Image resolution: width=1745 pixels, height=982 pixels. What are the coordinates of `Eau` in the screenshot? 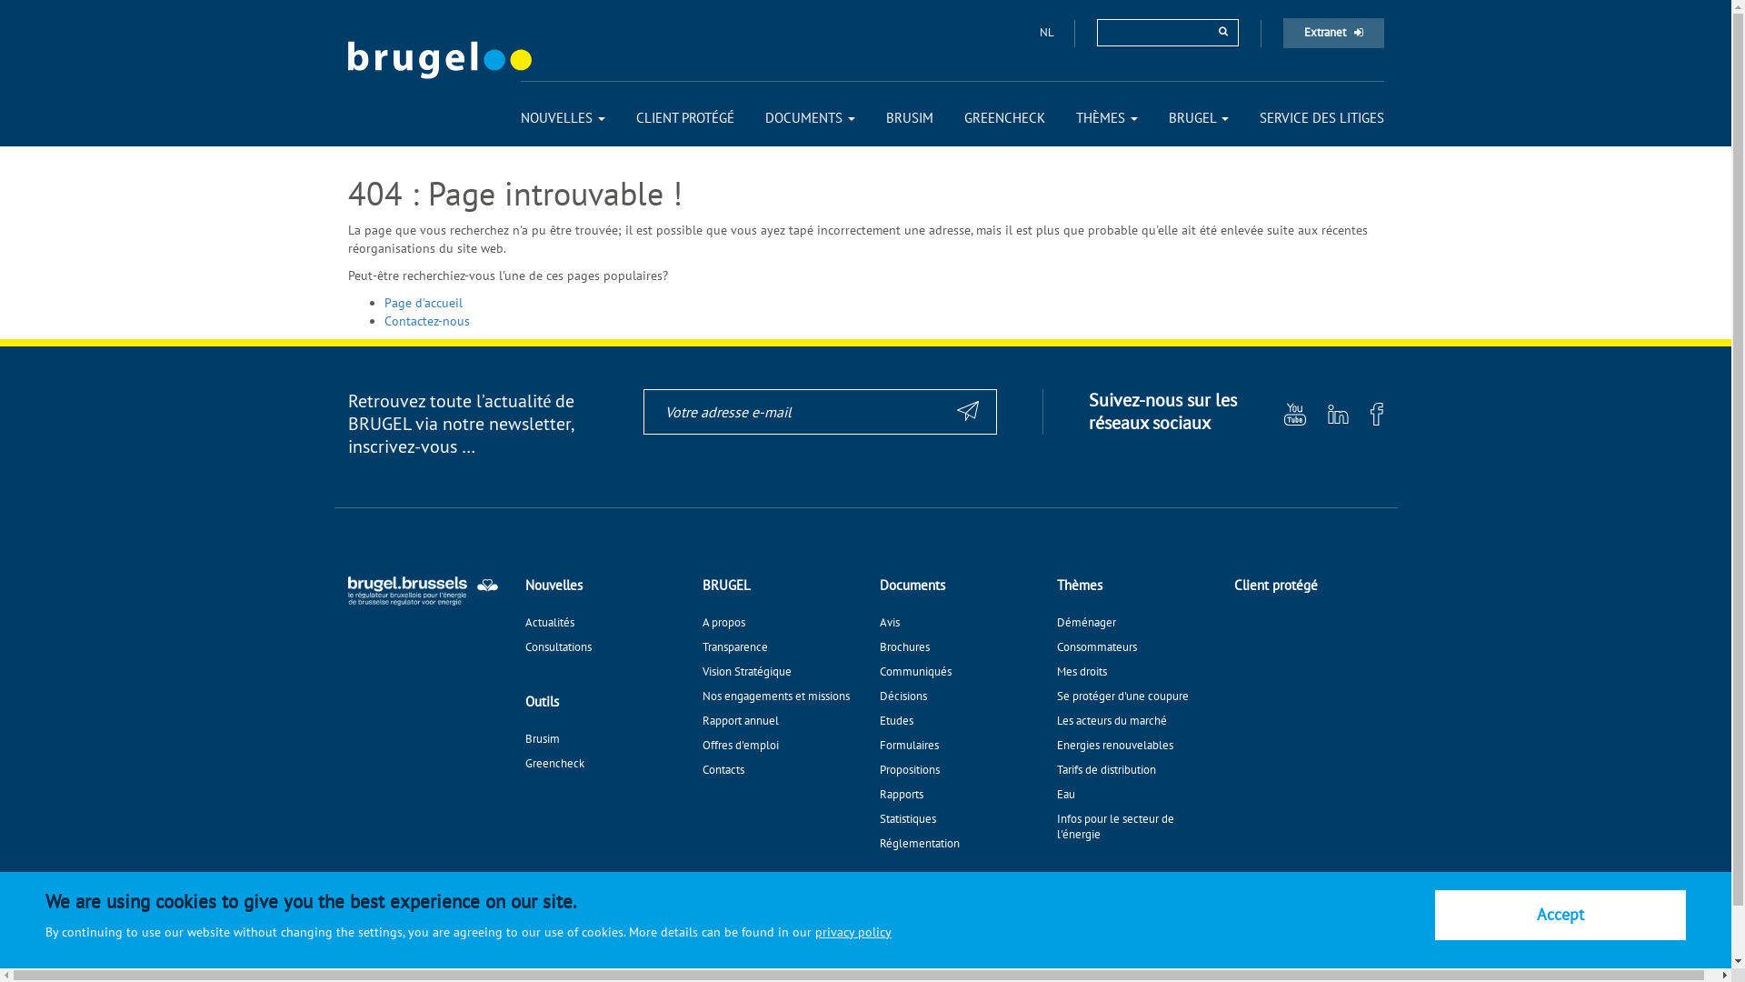 It's located at (1065, 795).